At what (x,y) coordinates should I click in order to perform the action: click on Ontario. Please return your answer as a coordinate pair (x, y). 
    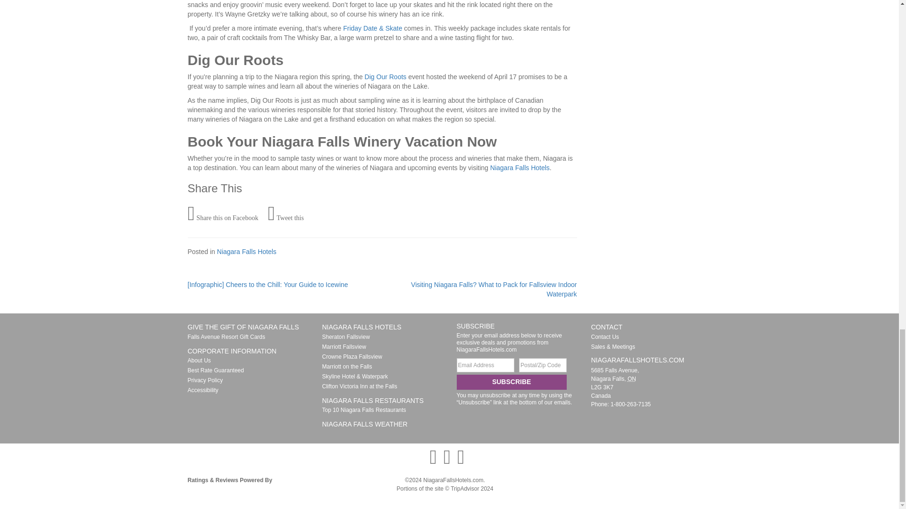
    Looking at the image, I should click on (631, 379).